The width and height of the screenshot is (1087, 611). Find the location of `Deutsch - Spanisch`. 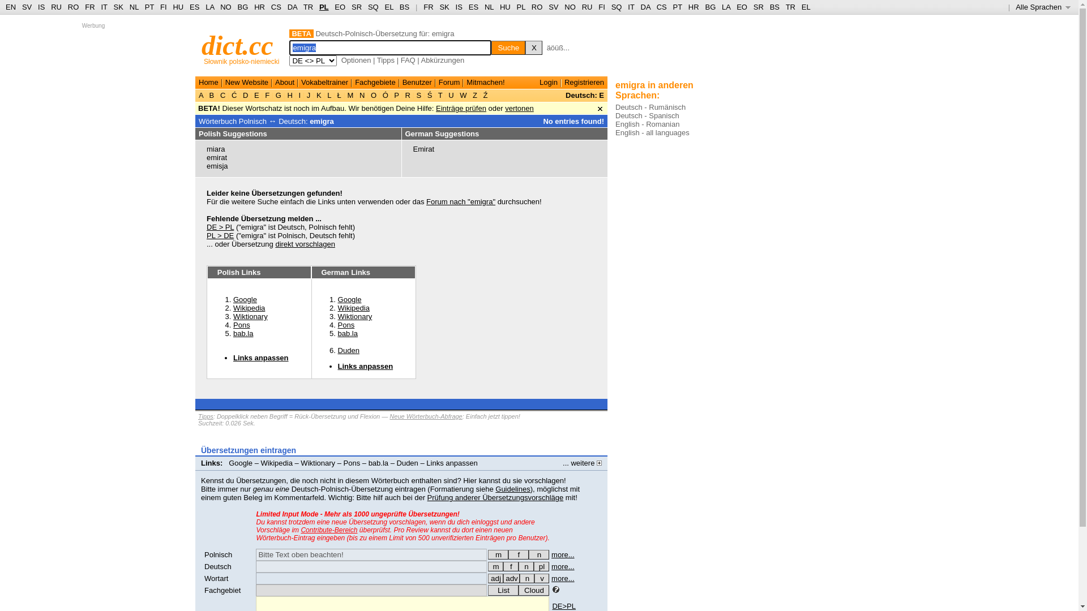

Deutsch - Spanisch is located at coordinates (648, 115).